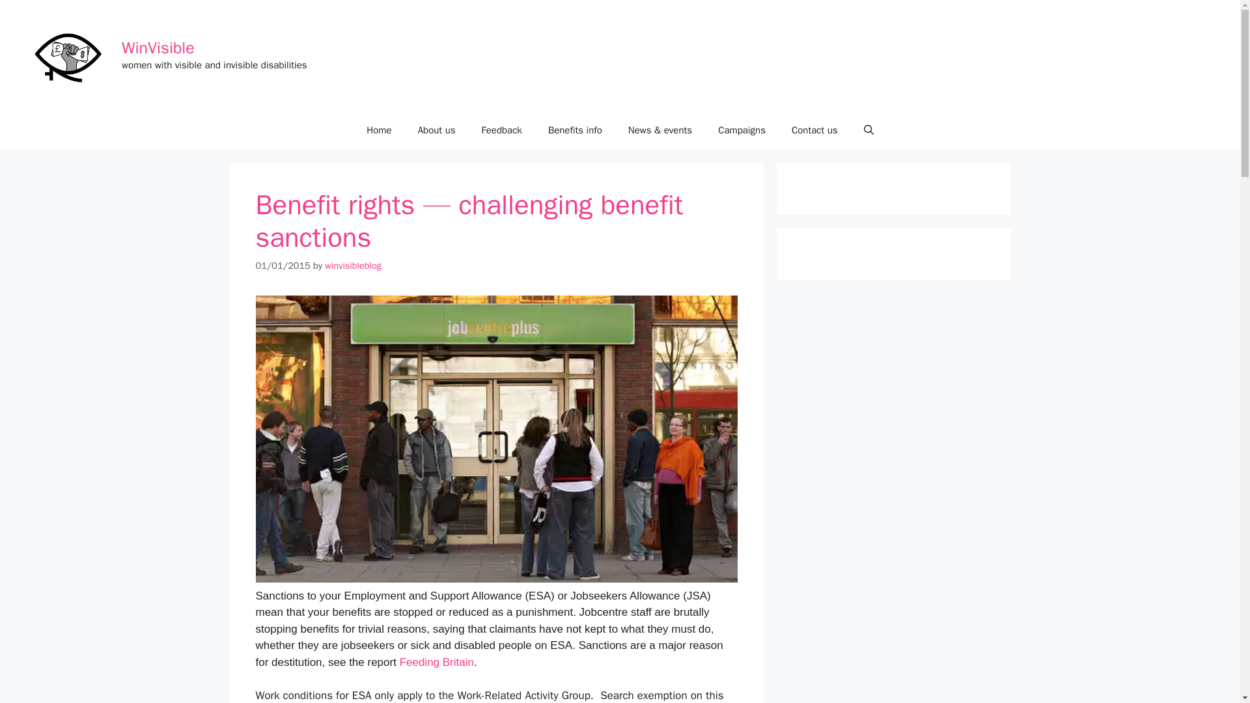 Image resolution: width=1250 pixels, height=703 pixels. I want to click on About us, so click(437, 130).